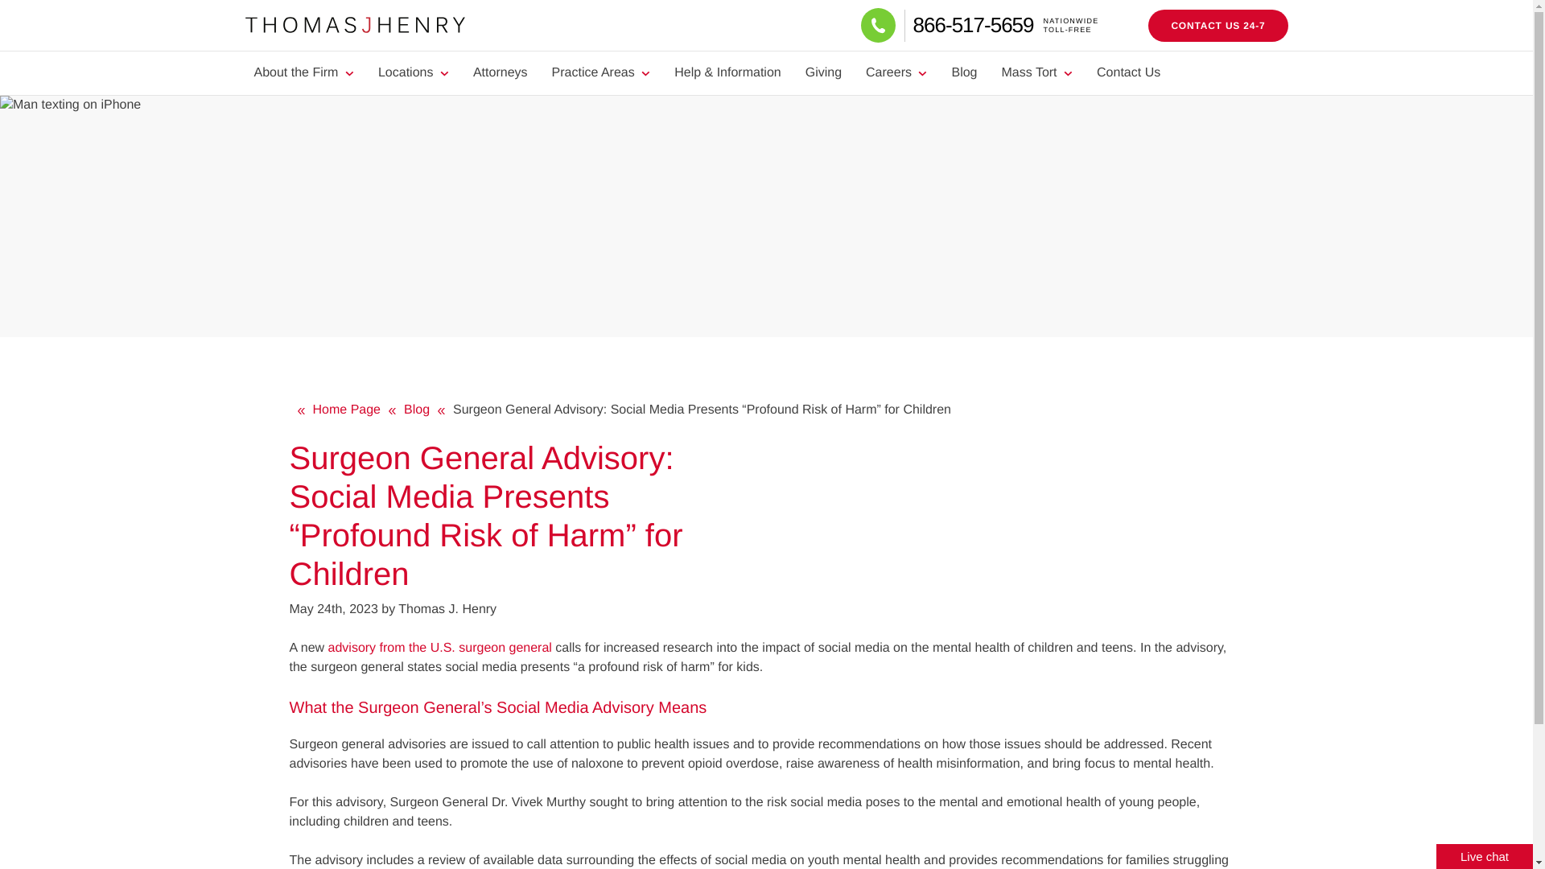 This screenshot has width=1545, height=869. What do you see at coordinates (1004, 24) in the screenshot?
I see `CONTACT US 24-7` at bounding box center [1004, 24].